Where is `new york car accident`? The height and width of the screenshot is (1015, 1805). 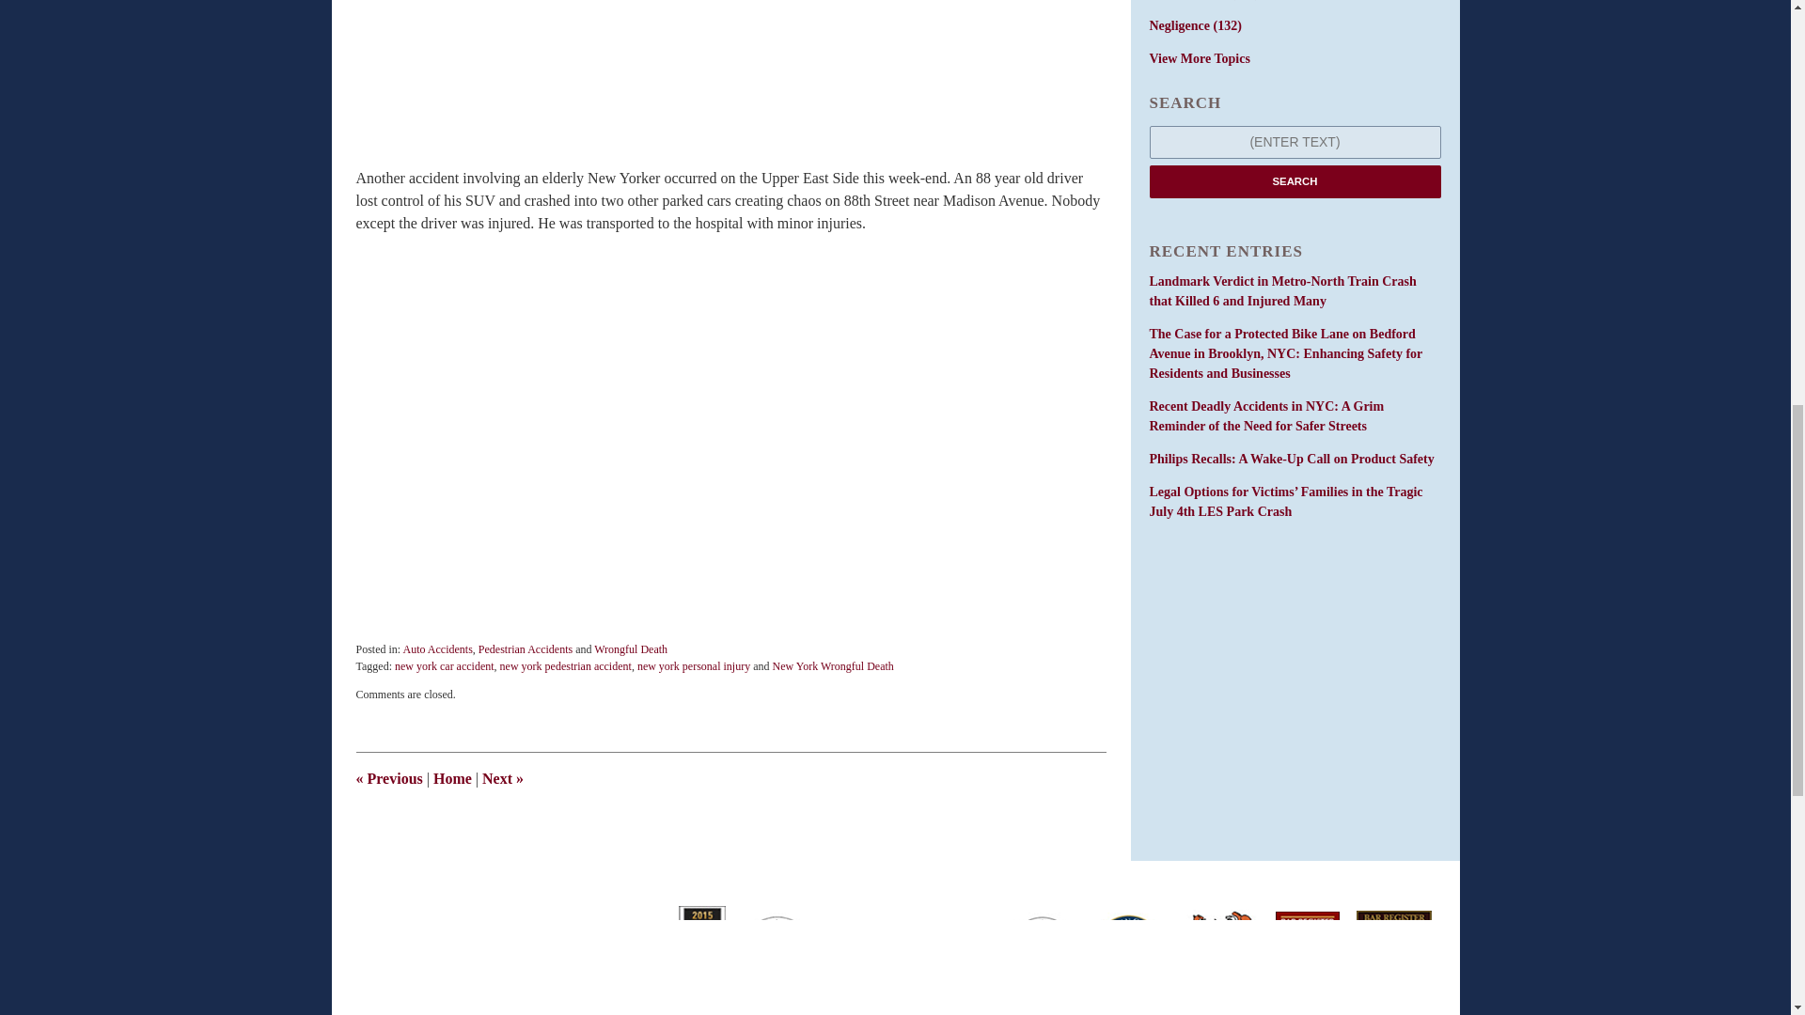
new york car accident is located at coordinates (445, 666).